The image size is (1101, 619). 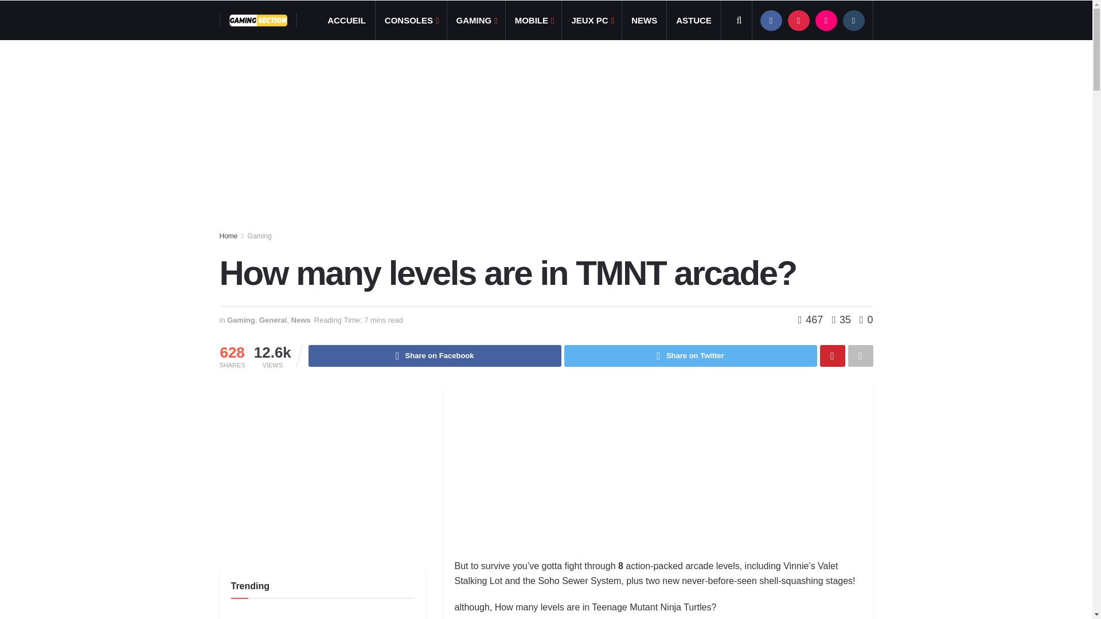 I want to click on GAMING, so click(x=476, y=21).